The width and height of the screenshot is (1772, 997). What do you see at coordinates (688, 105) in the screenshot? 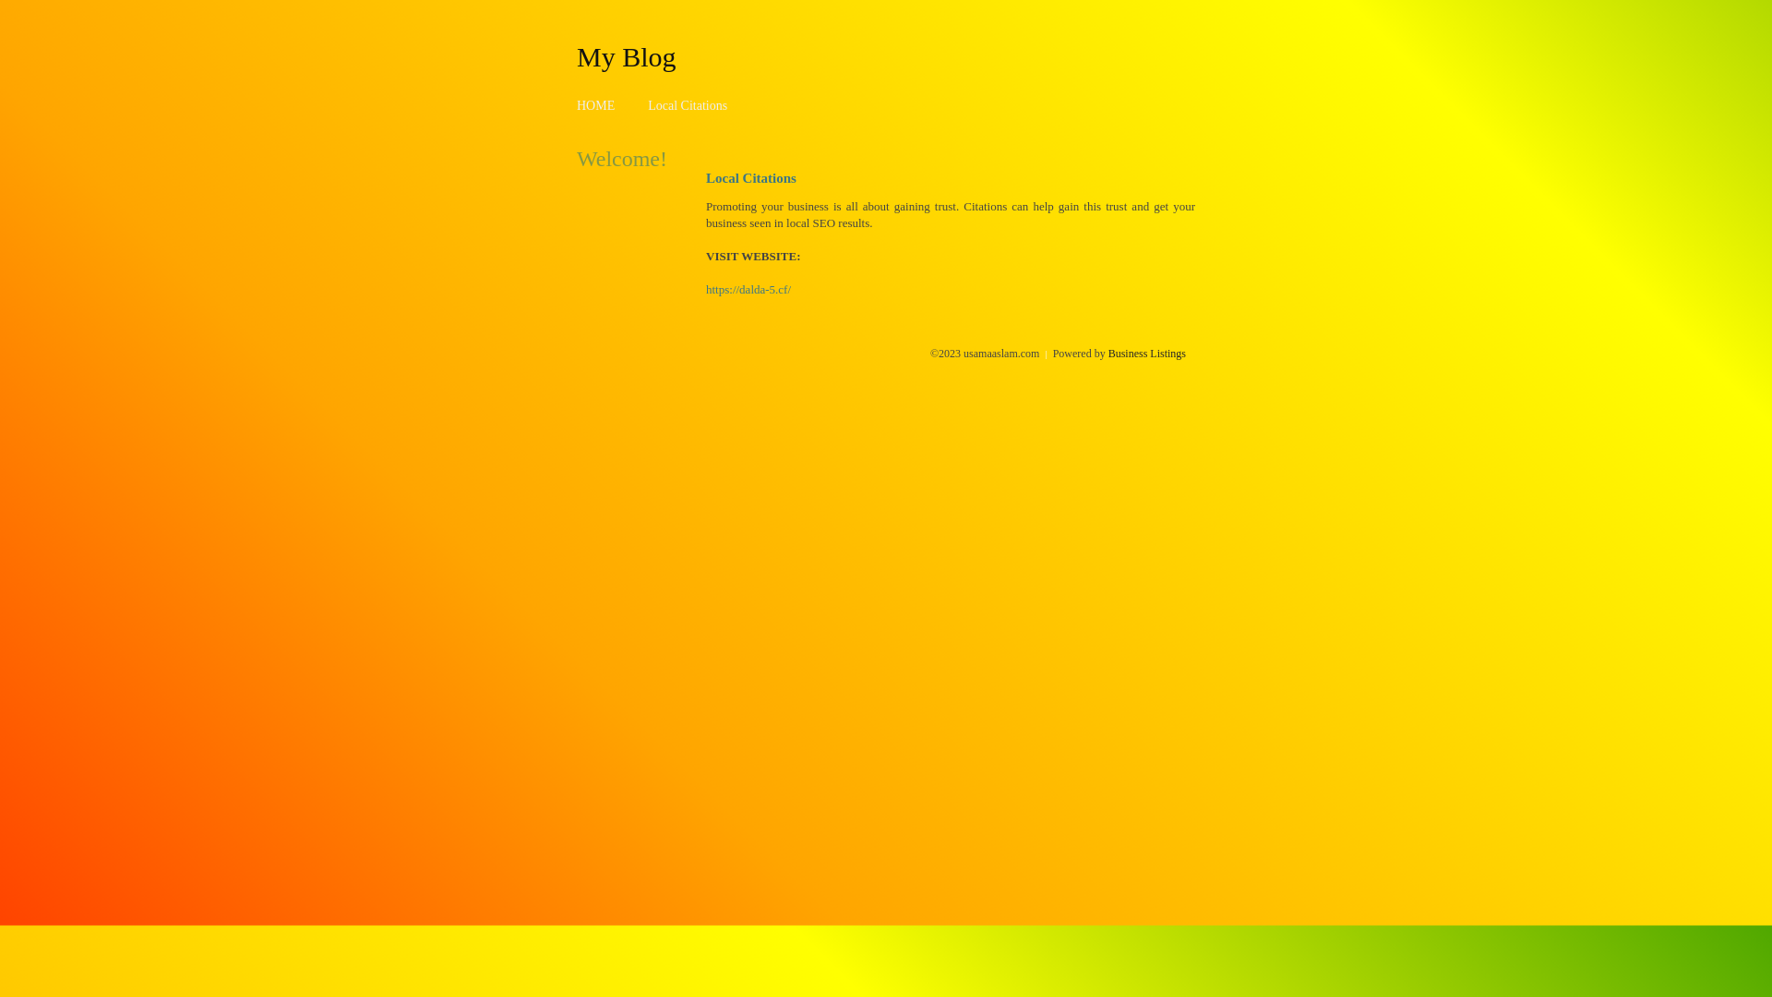
I see `Local Citations` at bounding box center [688, 105].